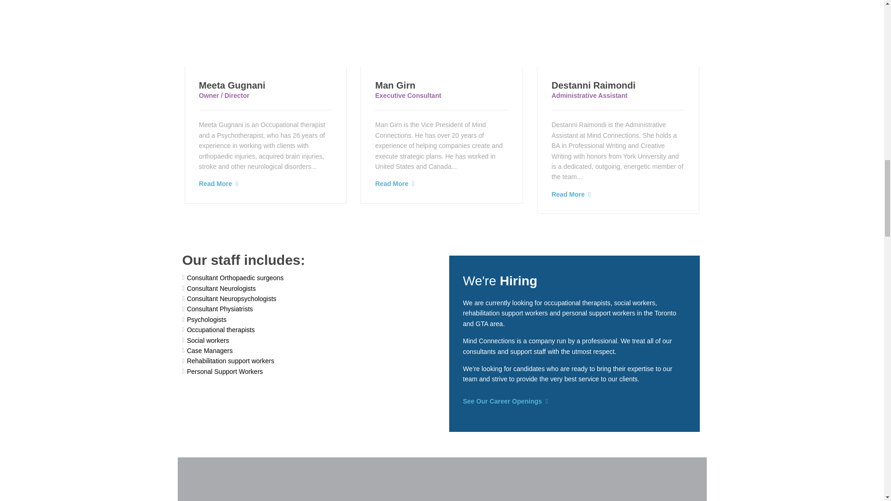  Describe the element at coordinates (215, 184) in the screenshot. I see `Read More` at that location.